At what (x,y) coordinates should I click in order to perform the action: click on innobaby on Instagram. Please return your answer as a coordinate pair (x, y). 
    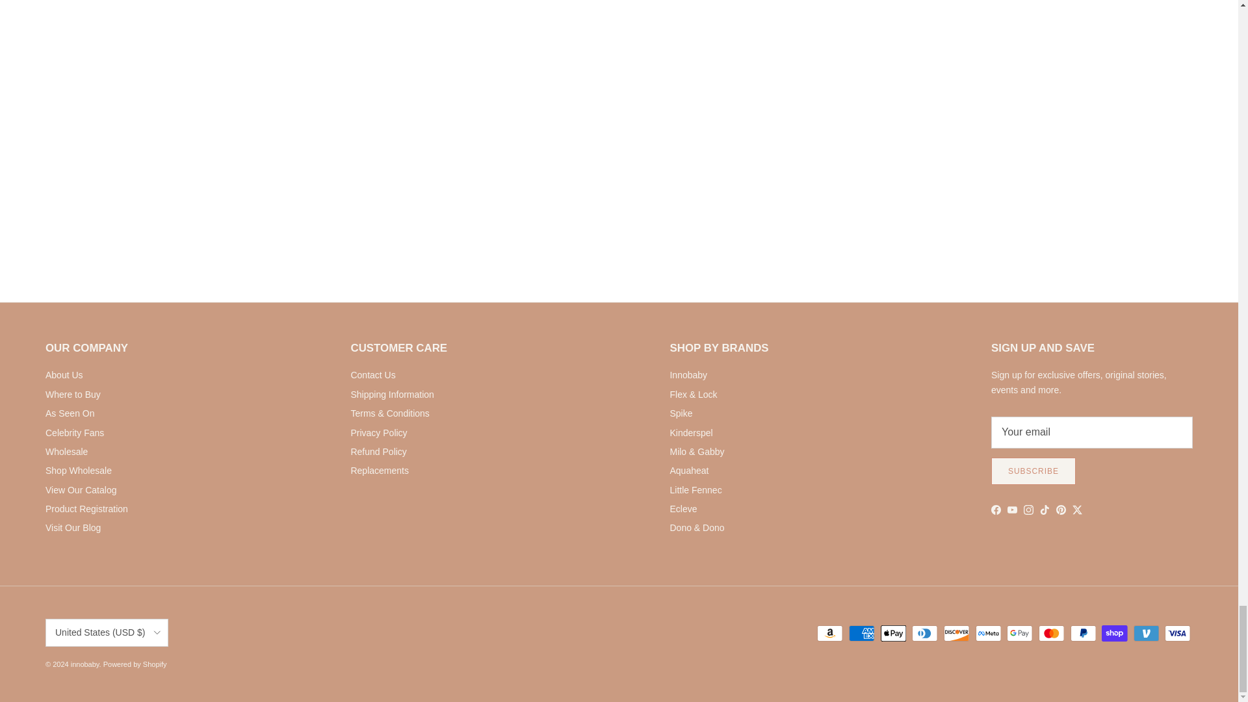
    Looking at the image, I should click on (1028, 510).